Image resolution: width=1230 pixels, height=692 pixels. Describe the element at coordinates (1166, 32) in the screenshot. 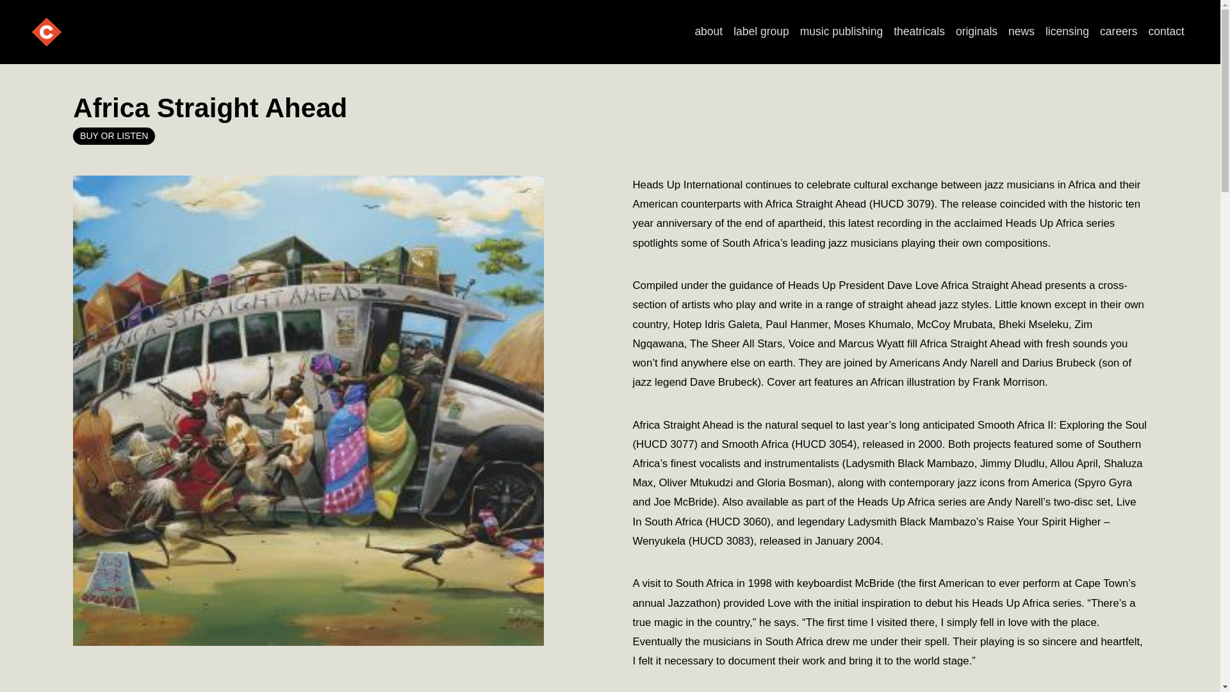

I see `contact` at that location.